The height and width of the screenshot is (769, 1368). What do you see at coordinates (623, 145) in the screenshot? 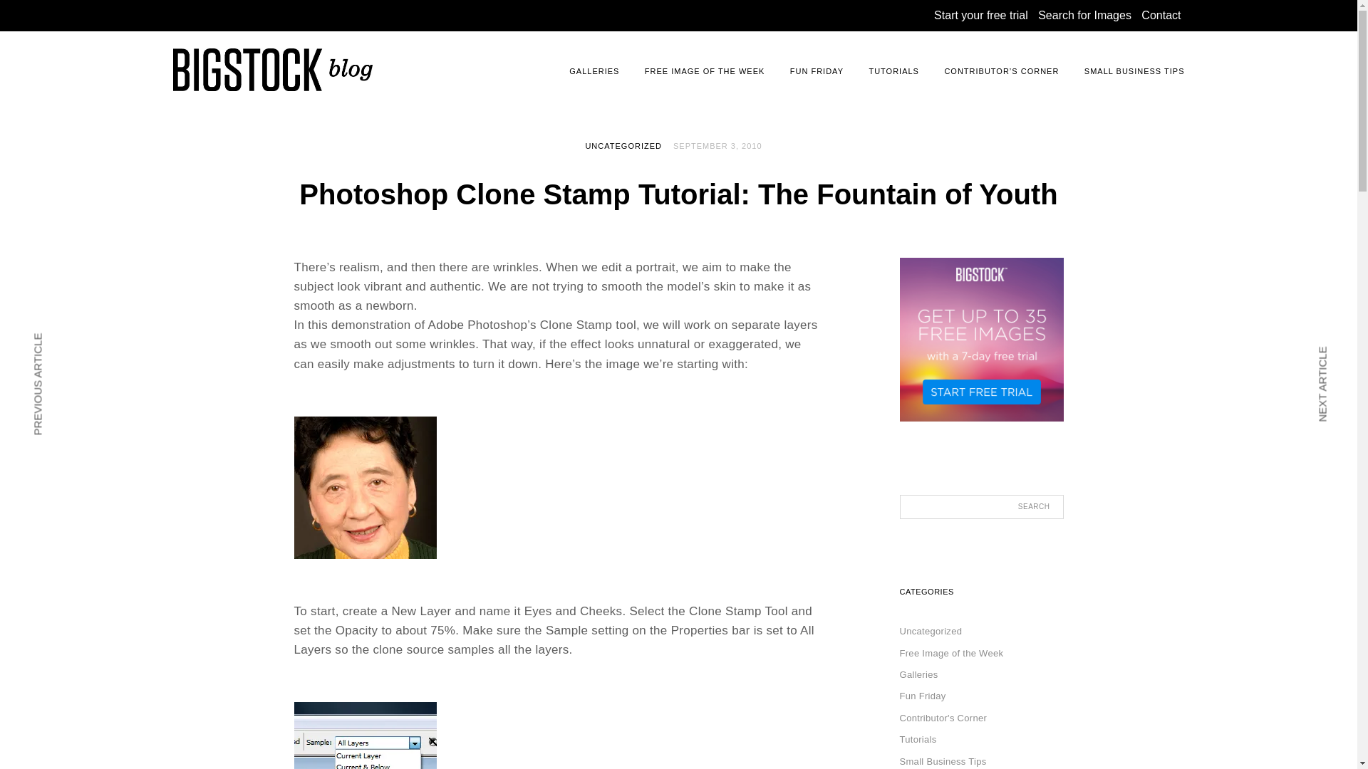
I see `UNCATEGORIZED` at bounding box center [623, 145].